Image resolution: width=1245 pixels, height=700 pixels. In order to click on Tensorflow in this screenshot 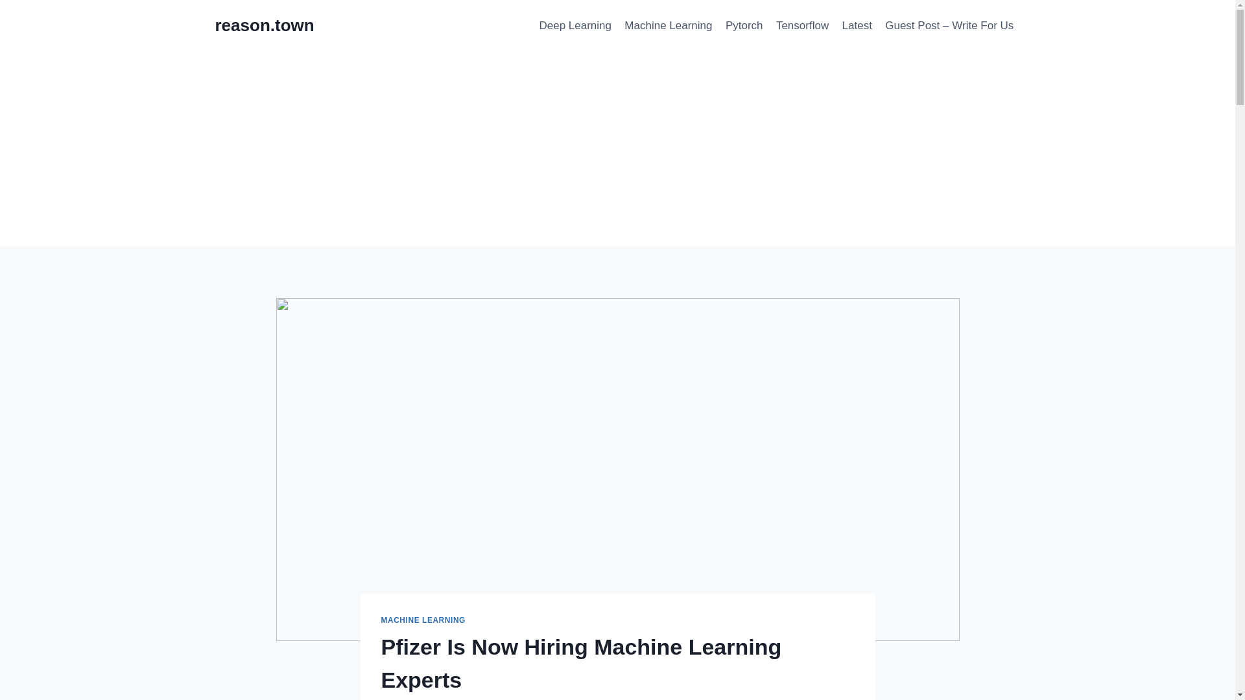, I will do `click(802, 26)`.